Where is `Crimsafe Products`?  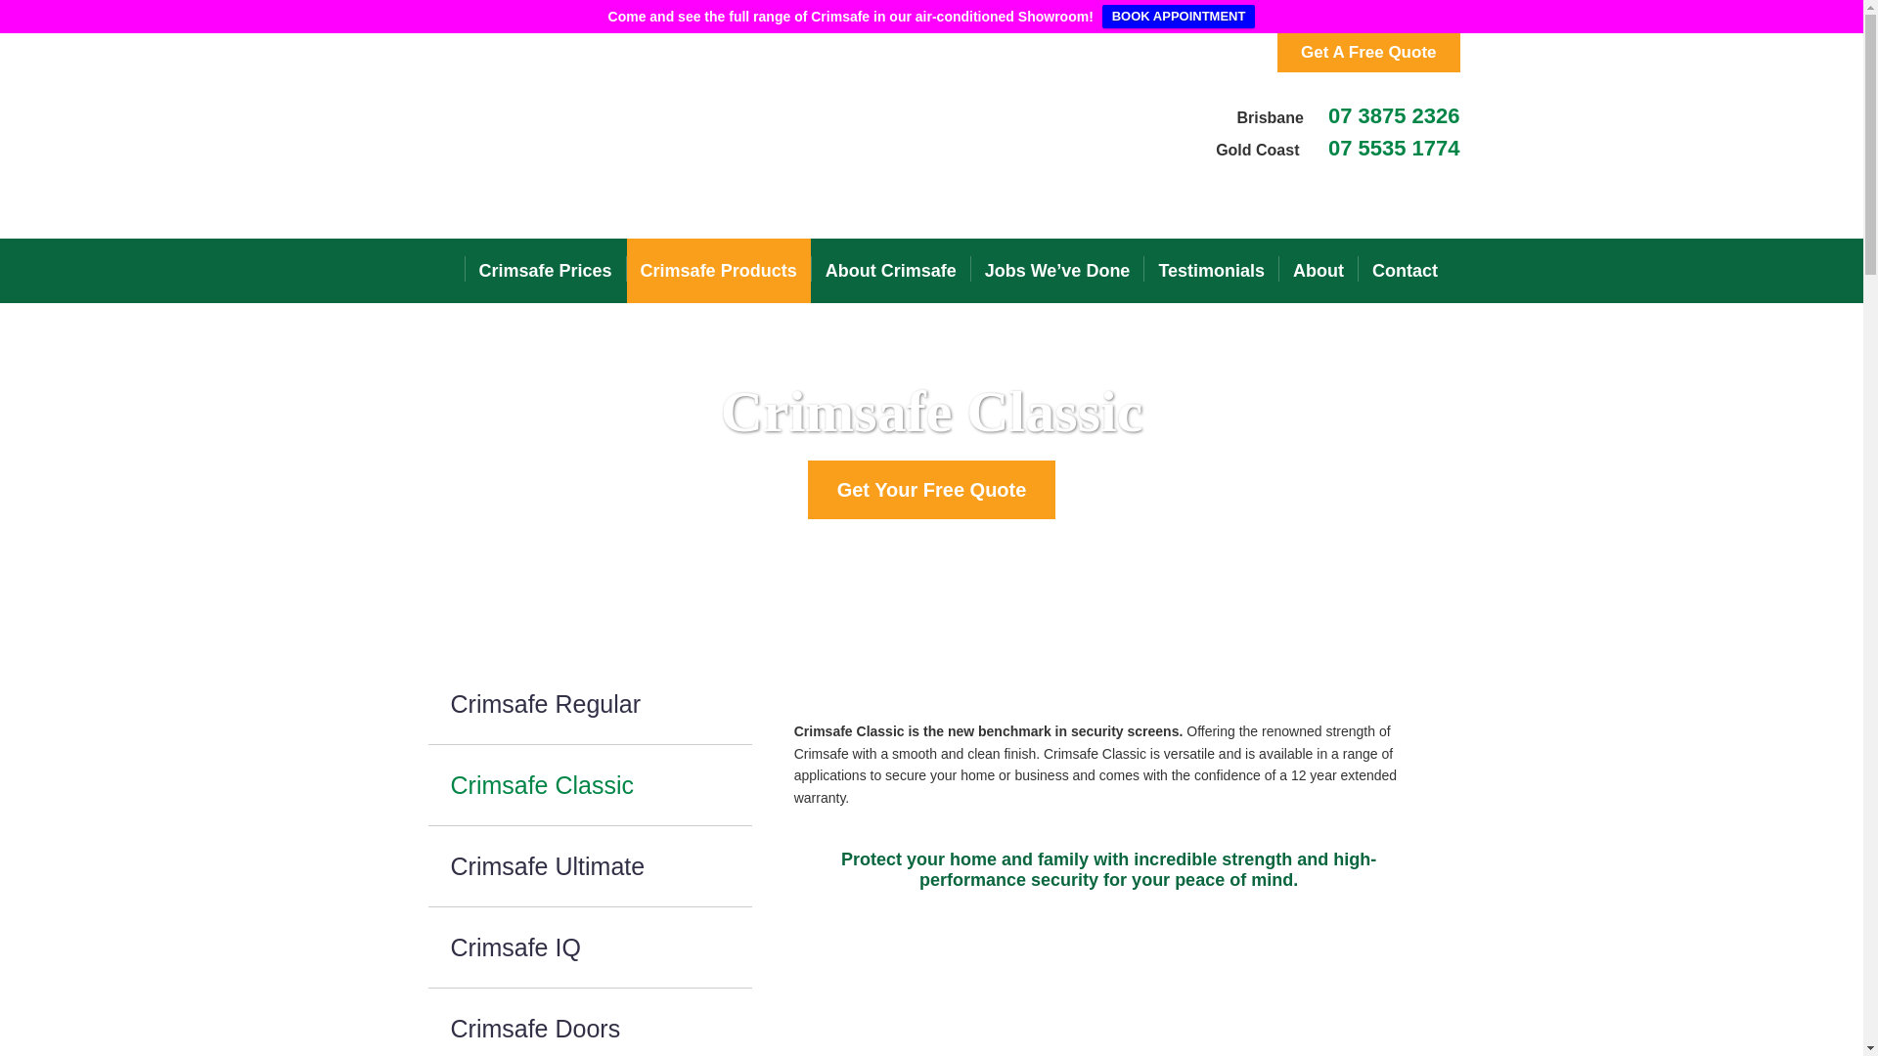 Crimsafe Products is located at coordinates (719, 270).